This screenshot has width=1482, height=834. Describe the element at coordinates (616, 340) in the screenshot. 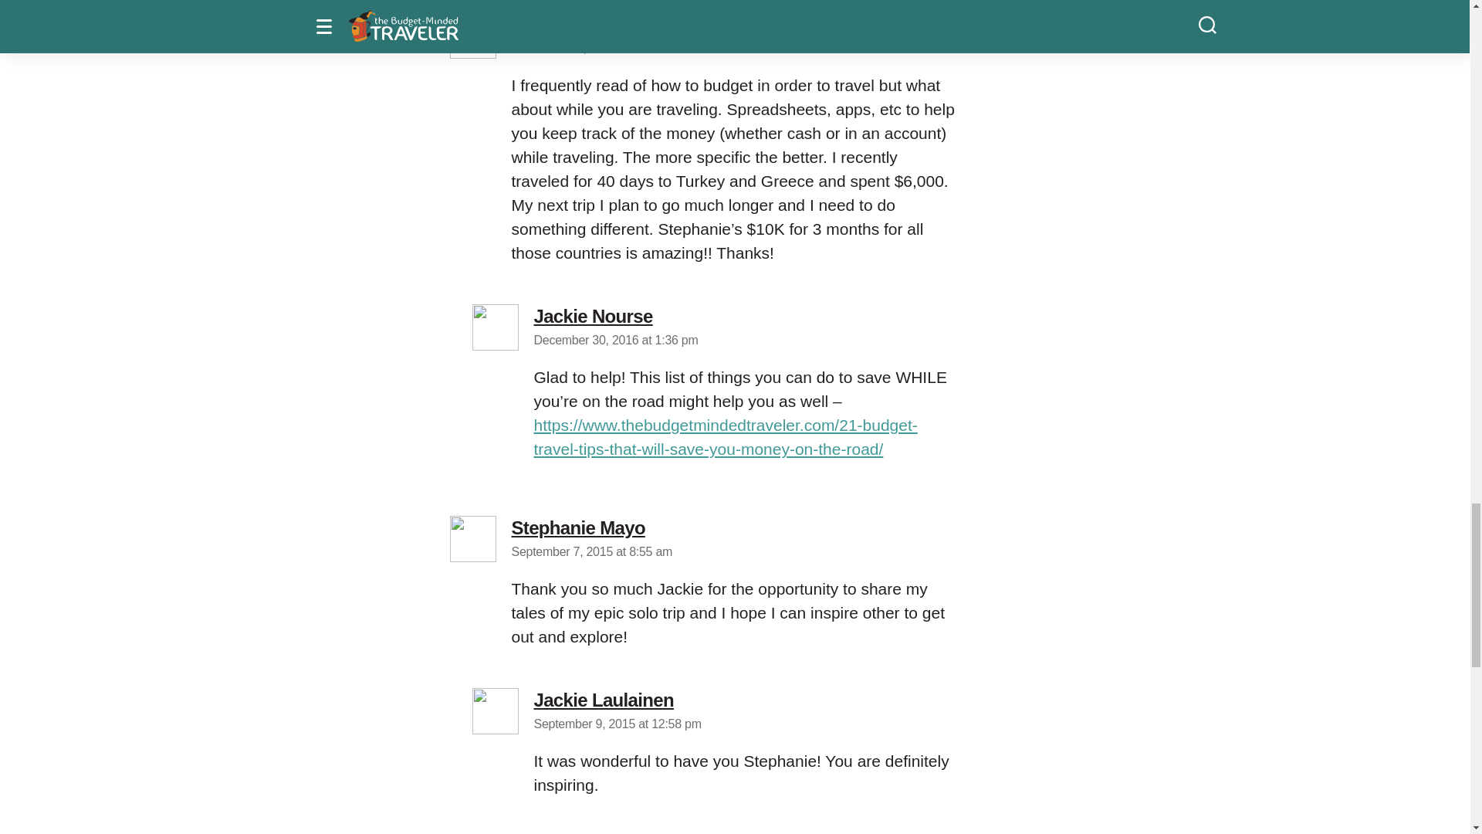

I see `December 30, 2016 at 1:36 pm` at that location.